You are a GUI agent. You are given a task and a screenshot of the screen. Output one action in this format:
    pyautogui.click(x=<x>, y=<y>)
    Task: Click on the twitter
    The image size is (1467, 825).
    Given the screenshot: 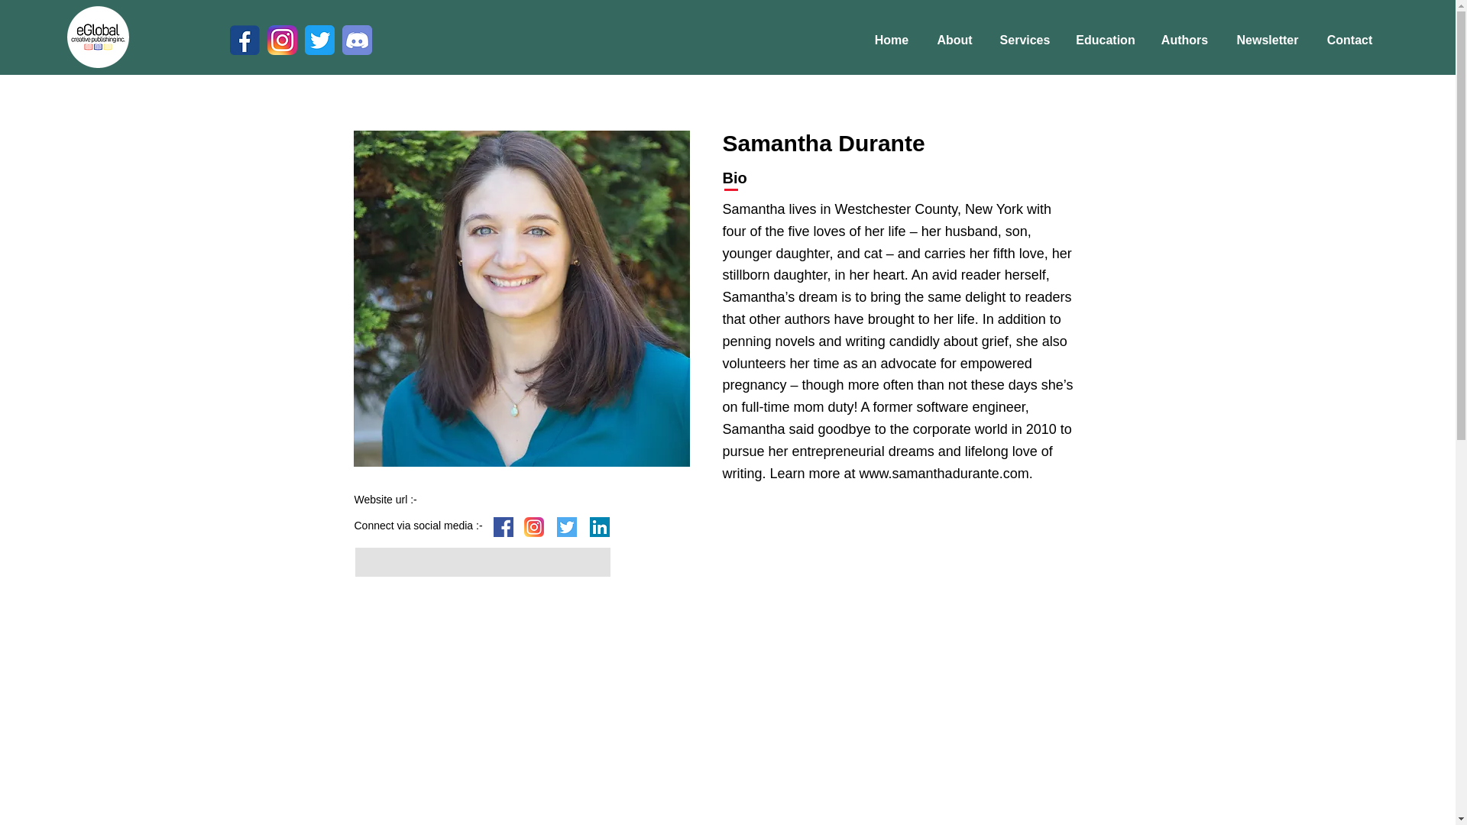 What is the action you would take?
    pyautogui.click(x=565, y=527)
    